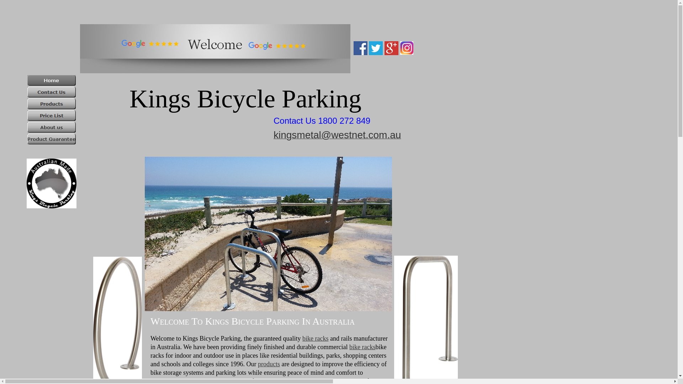 The height and width of the screenshot is (384, 683). I want to click on Aust logo, so click(52, 183).